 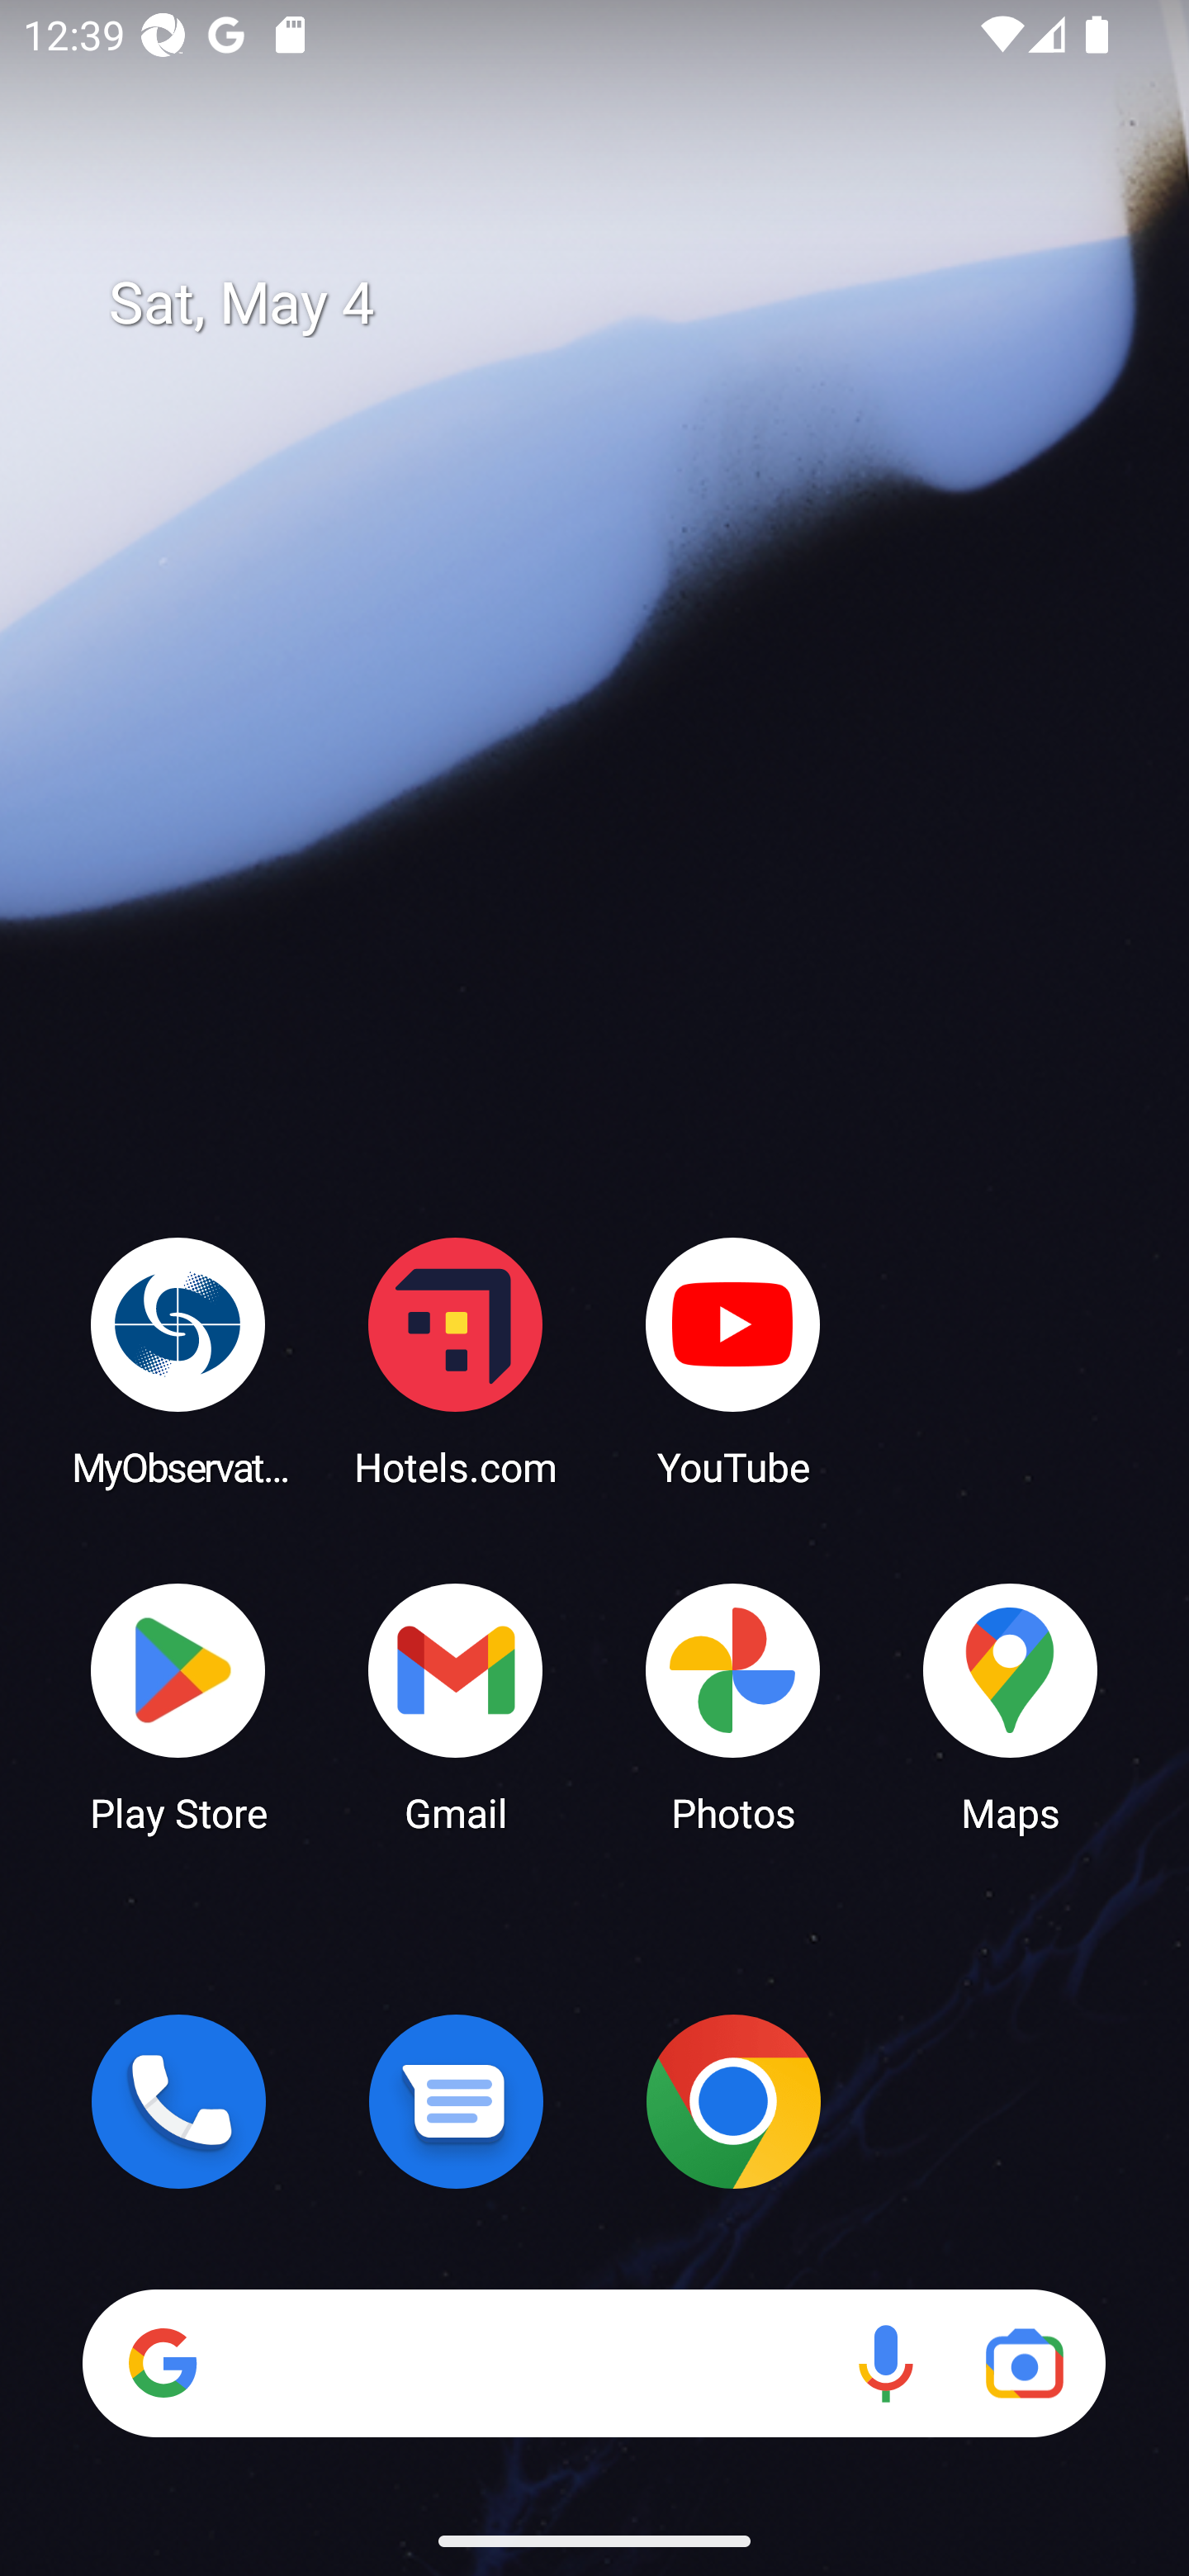 What do you see at coordinates (733, 1706) in the screenshot?
I see `Photos` at bounding box center [733, 1706].